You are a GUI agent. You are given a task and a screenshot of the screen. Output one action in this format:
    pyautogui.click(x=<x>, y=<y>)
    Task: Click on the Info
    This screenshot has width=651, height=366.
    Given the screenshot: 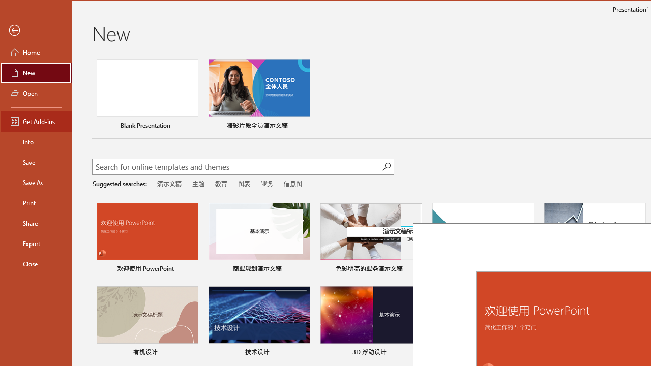 What is the action you would take?
    pyautogui.click(x=36, y=141)
    